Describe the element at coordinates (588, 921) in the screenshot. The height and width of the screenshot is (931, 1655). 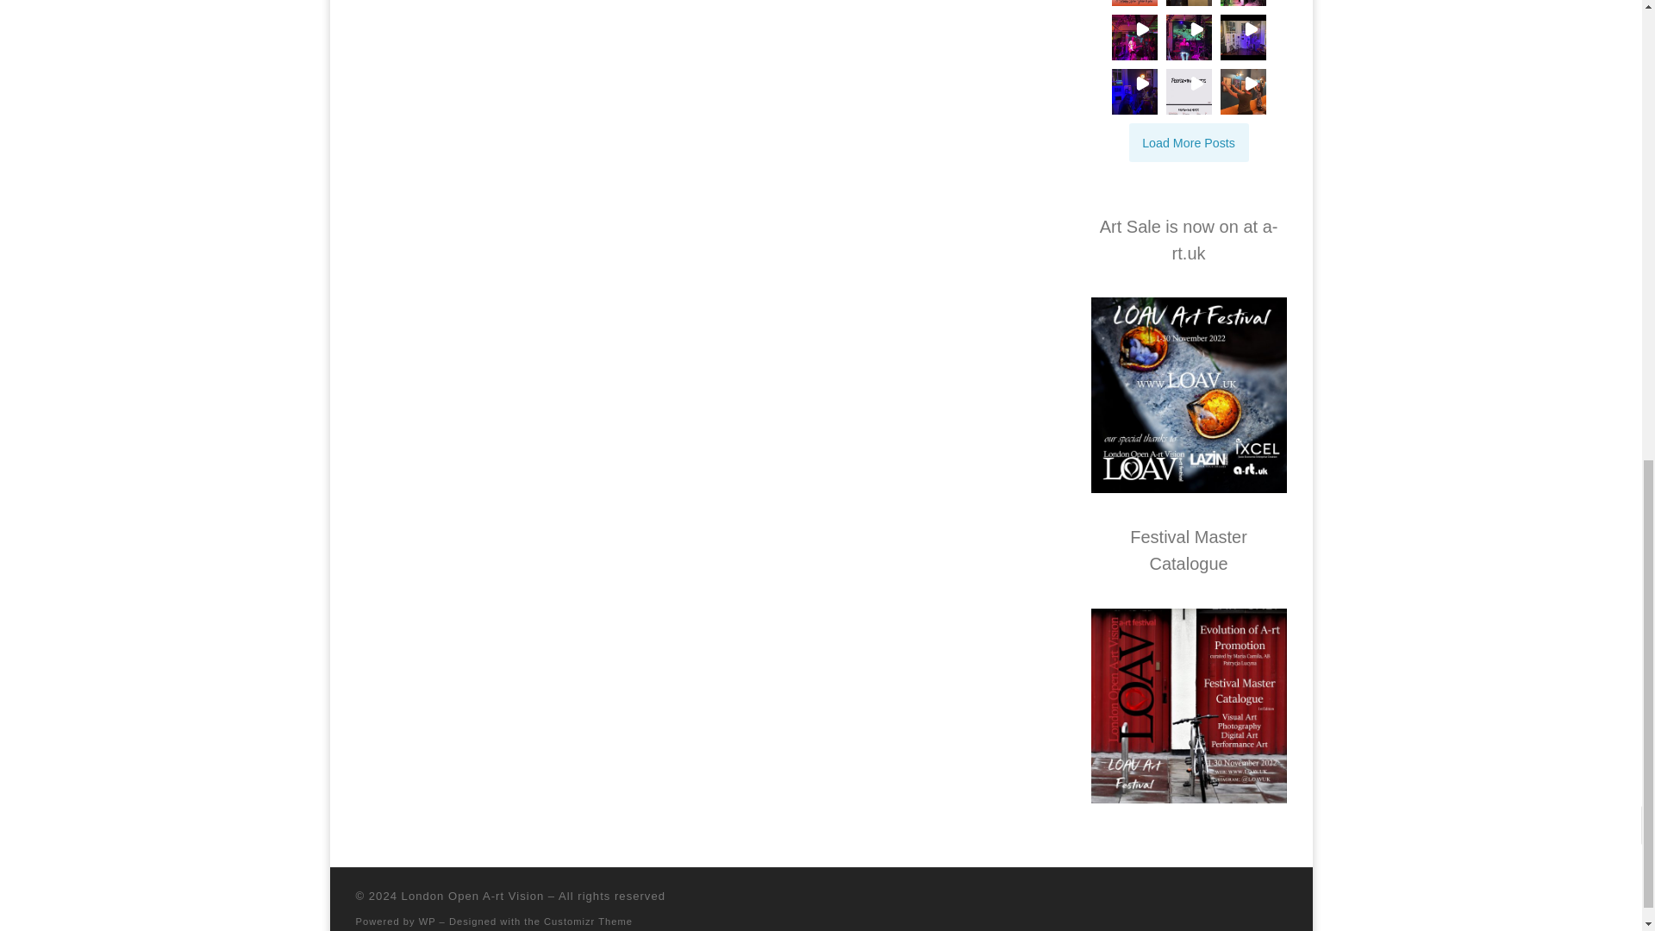
I see `Customizr Theme` at that location.